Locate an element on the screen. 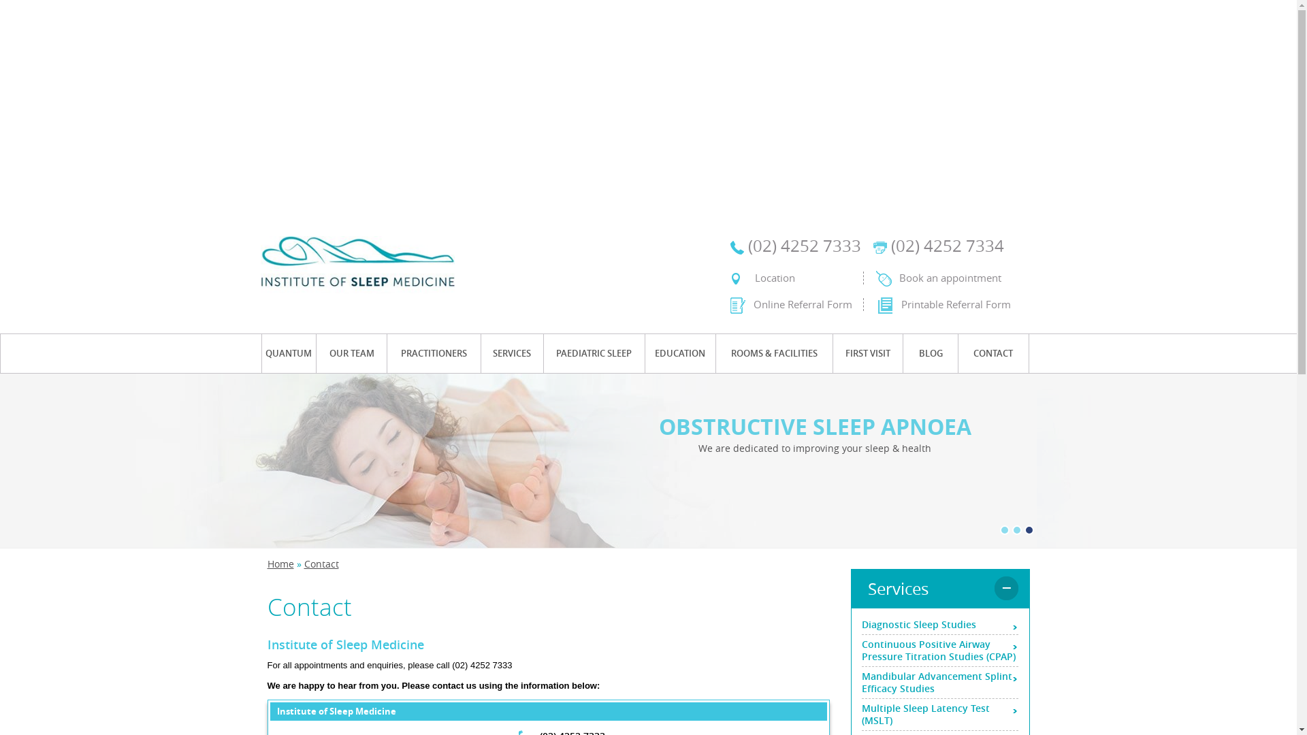  Book an appointment is located at coordinates (938, 279).